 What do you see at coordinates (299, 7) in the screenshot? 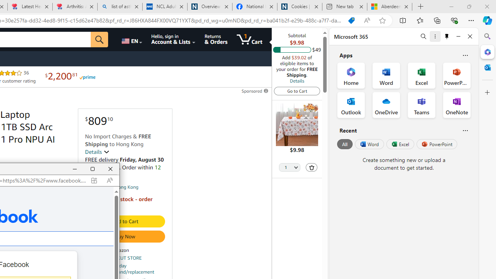
I see `Cookies | About | NICE` at bounding box center [299, 7].